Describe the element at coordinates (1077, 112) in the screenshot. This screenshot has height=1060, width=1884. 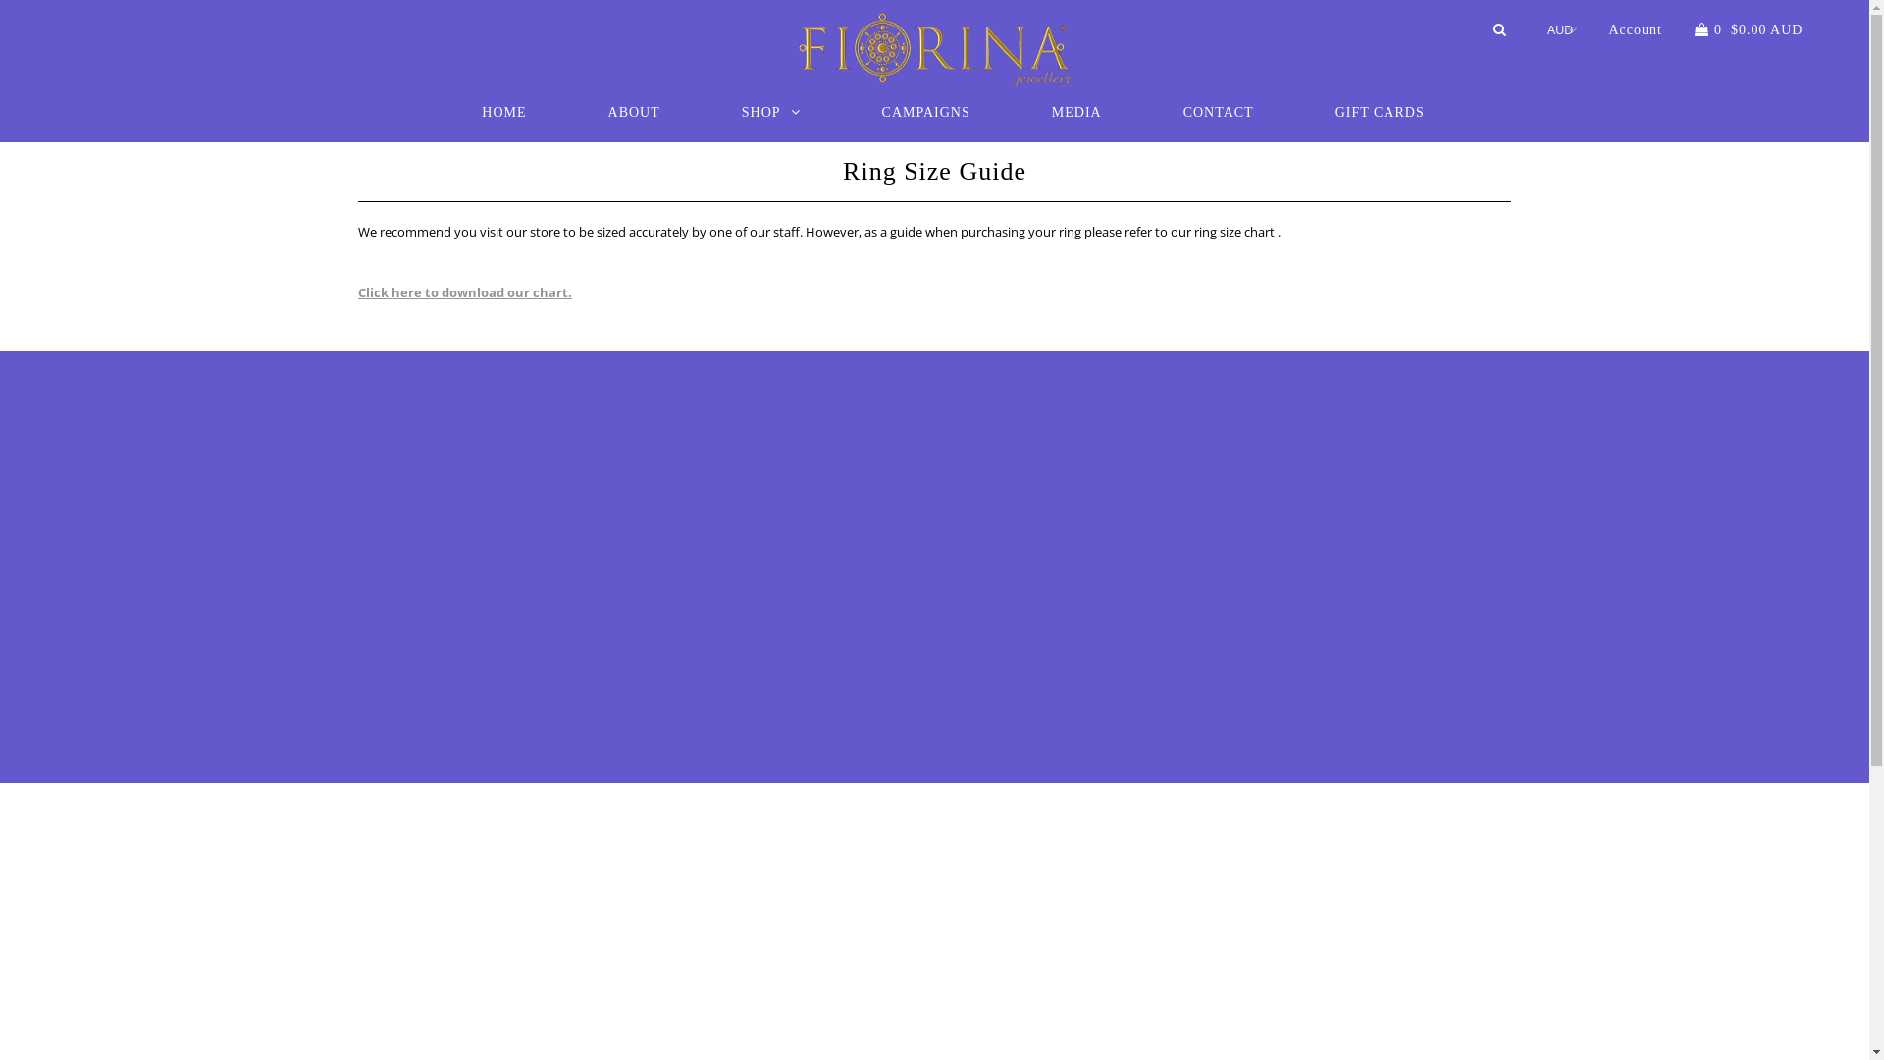
I see `MEDIA` at that location.